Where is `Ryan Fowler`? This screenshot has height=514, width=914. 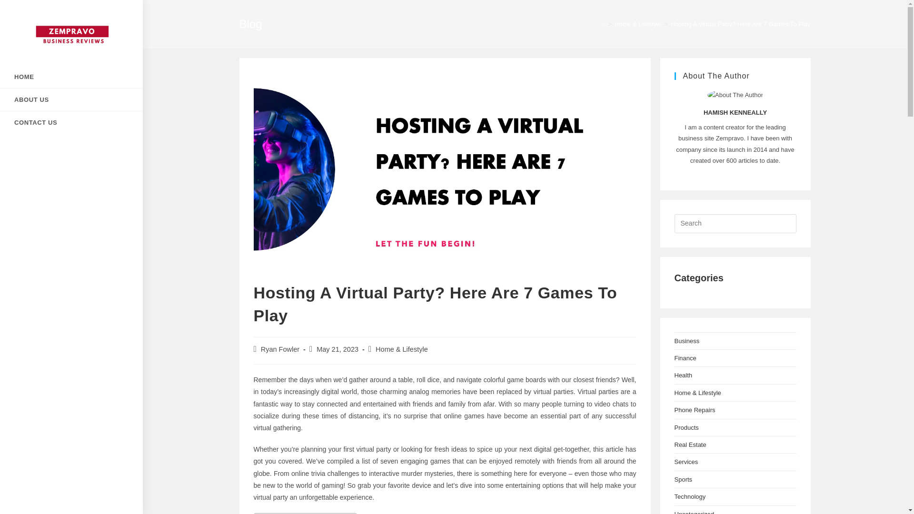 Ryan Fowler is located at coordinates (280, 349).